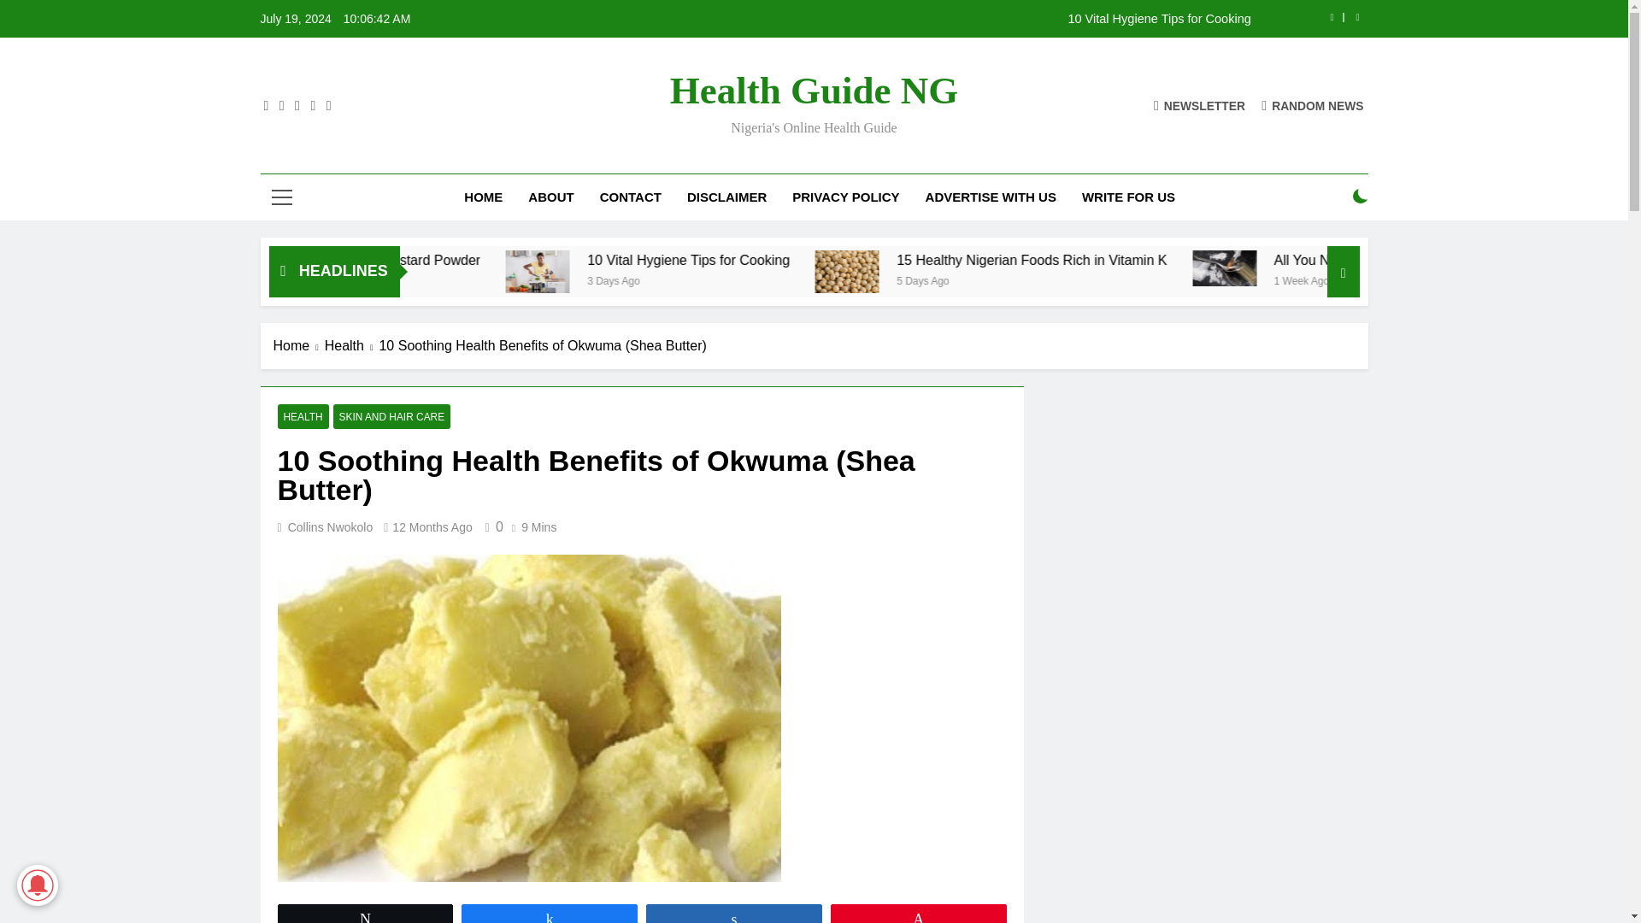  What do you see at coordinates (453, 279) in the screenshot?
I see `13 Hours Ago` at bounding box center [453, 279].